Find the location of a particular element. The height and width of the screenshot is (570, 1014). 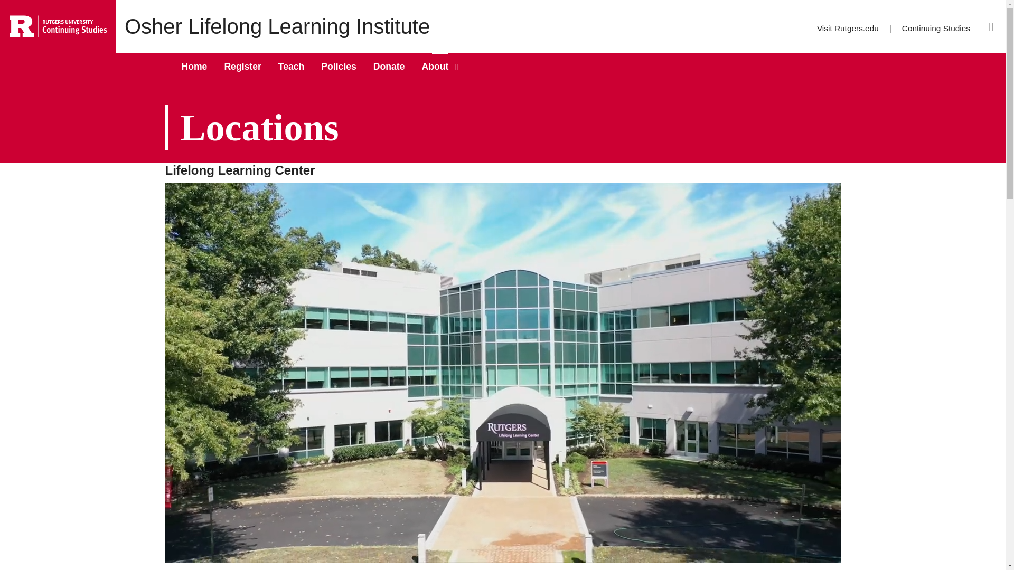

Policies is located at coordinates (339, 66).